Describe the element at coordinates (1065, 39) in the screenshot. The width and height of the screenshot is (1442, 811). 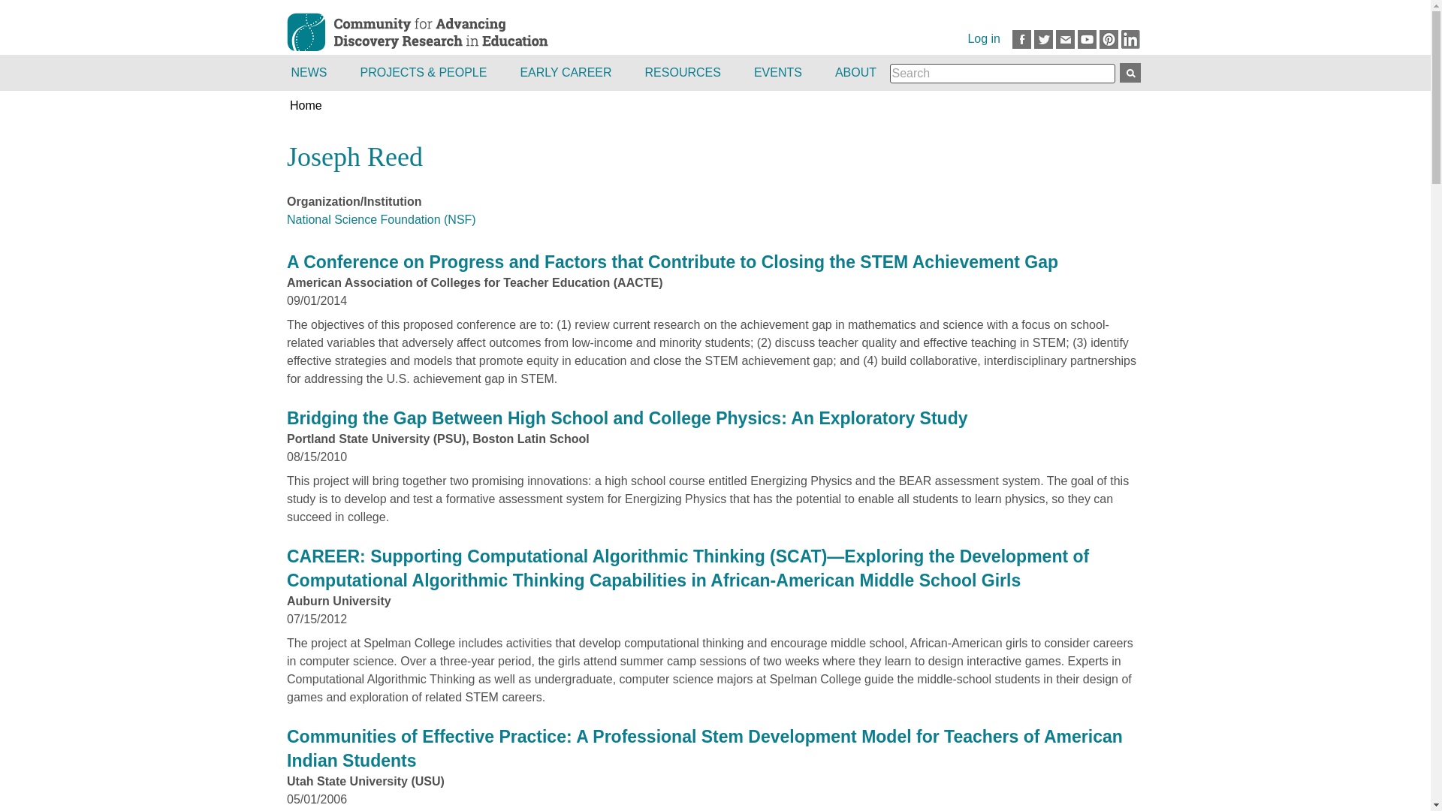
I see `Email` at that location.